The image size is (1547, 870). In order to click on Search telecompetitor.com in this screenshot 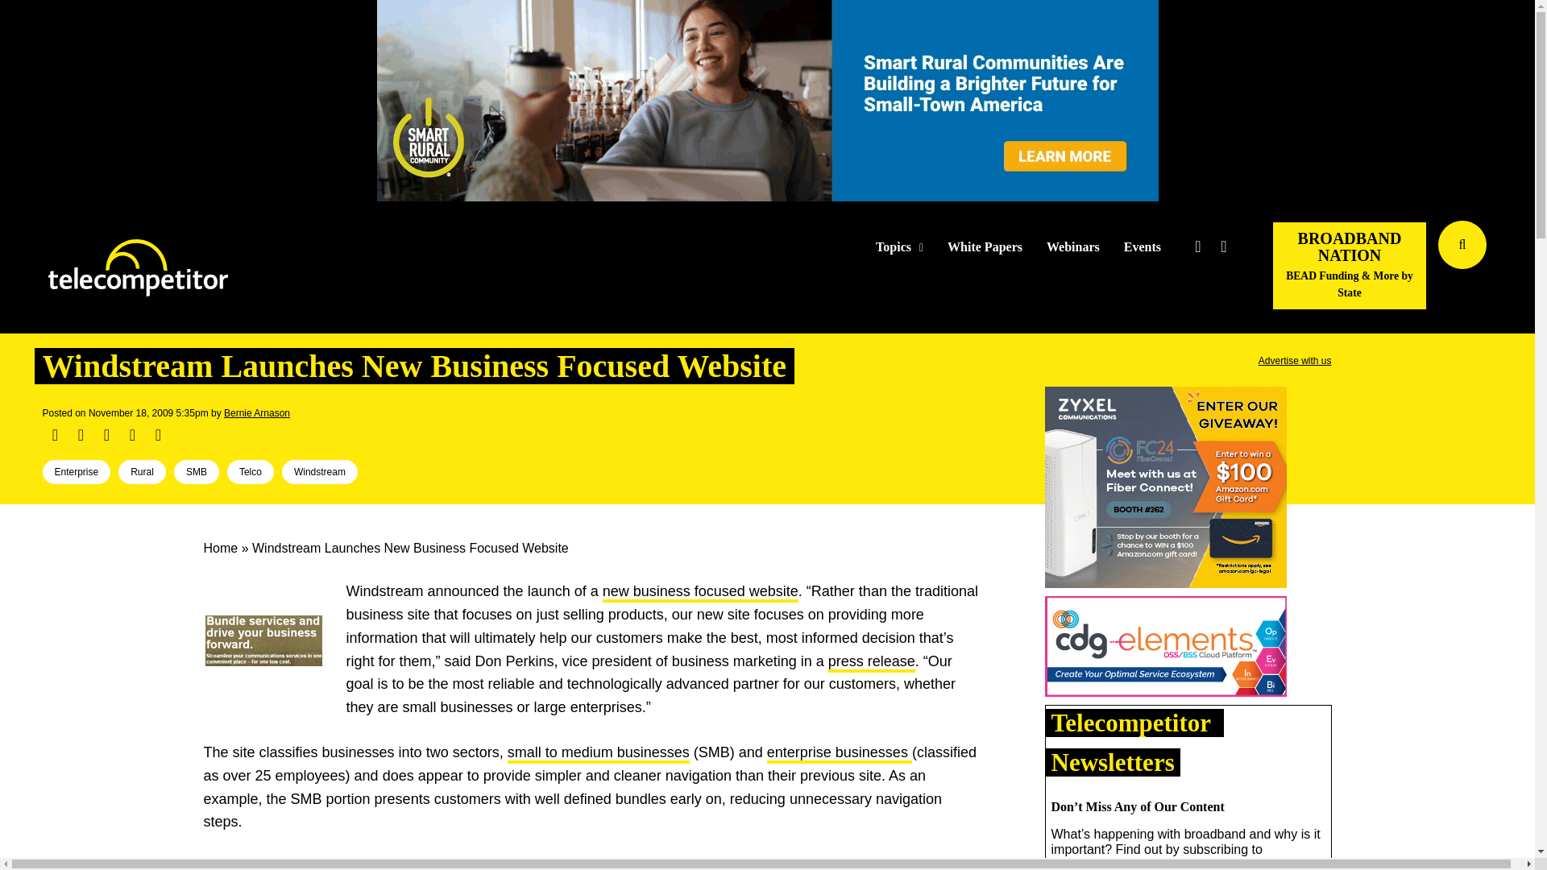, I will do `click(1462, 245)`.